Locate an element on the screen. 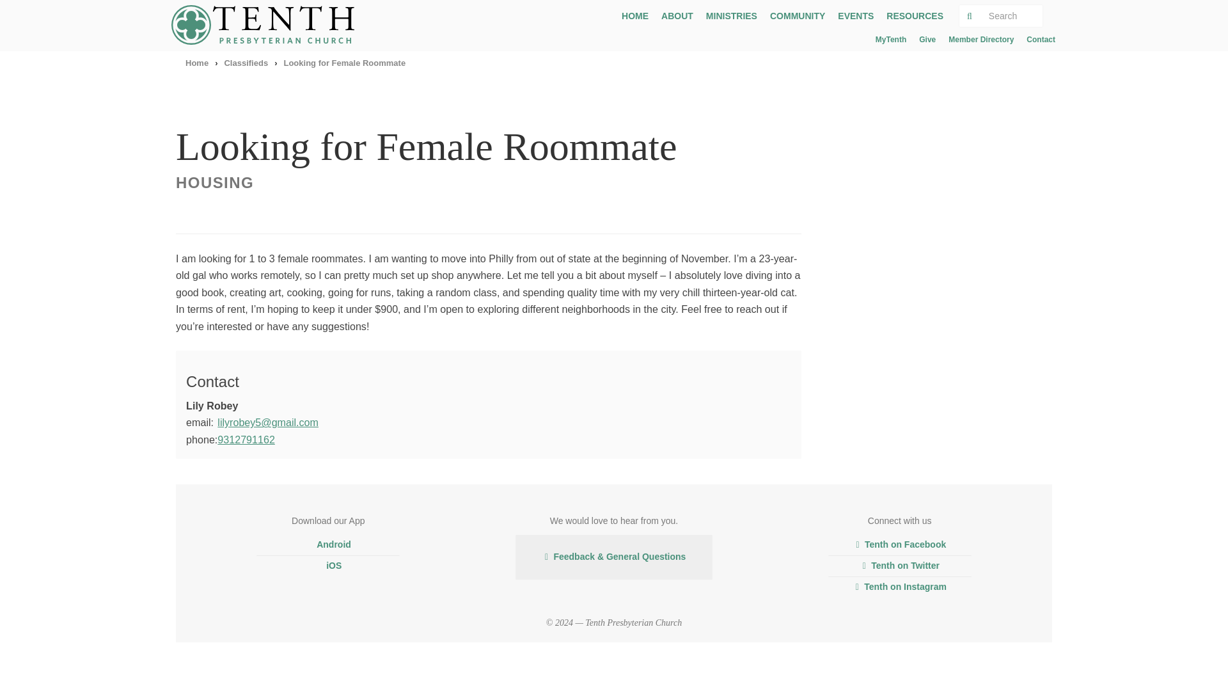  ABOUT is located at coordinates (677, 15).